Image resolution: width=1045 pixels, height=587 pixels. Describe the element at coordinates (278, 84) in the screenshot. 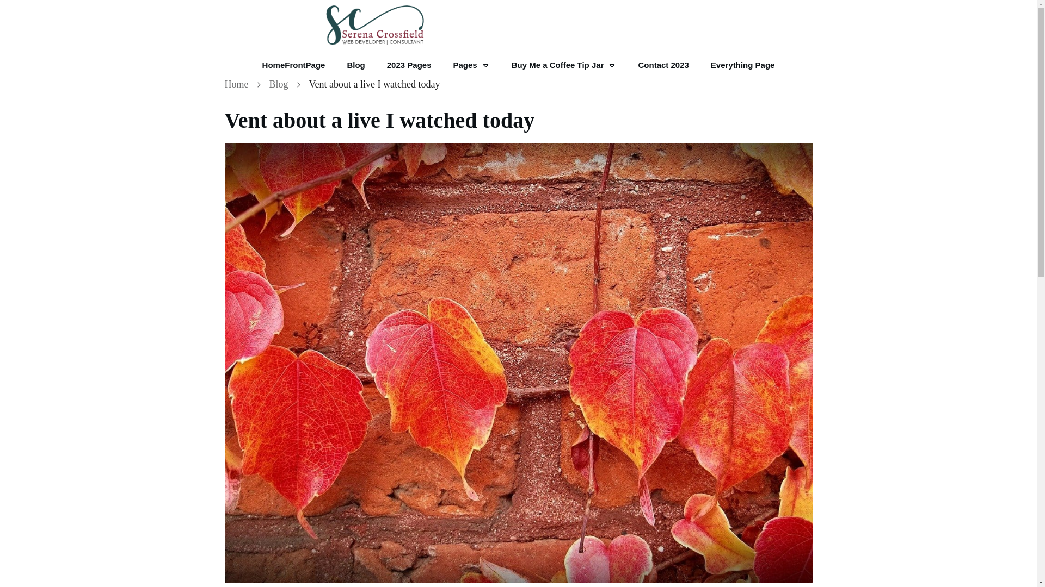

I see `Blog` at that location.